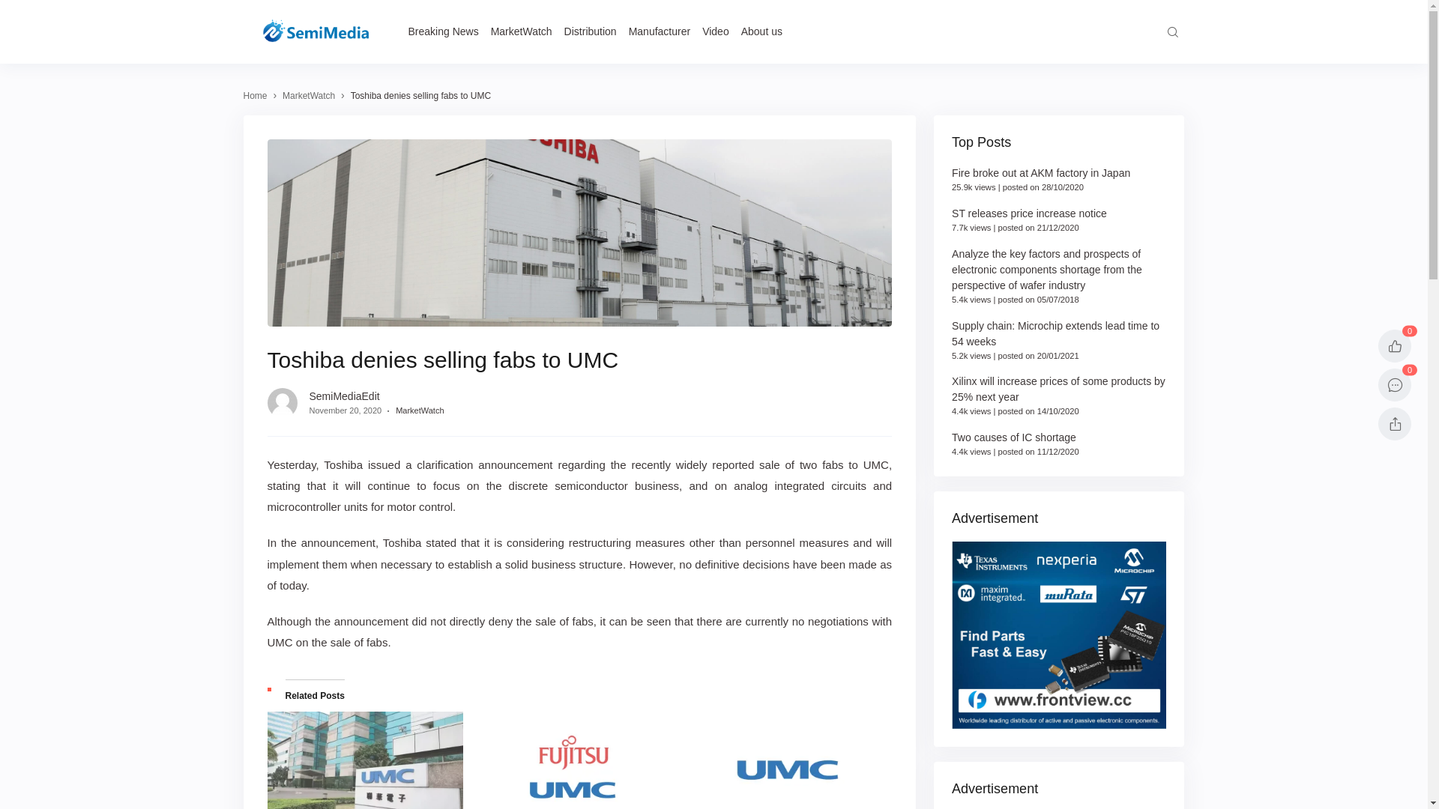 Image resolution: width=1439 pixels, height=809 pixels. Describe the element at coordinates (443, 31) in the screenshot. I see `Breaking News` at that location.